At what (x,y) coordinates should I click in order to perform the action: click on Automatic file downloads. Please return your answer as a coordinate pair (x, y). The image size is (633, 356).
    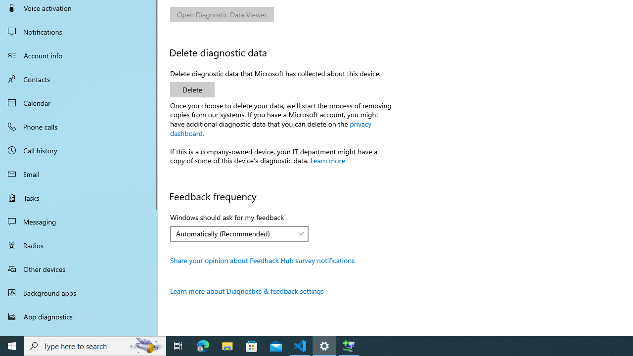
    Looking at the image, I should click on (79, 332).